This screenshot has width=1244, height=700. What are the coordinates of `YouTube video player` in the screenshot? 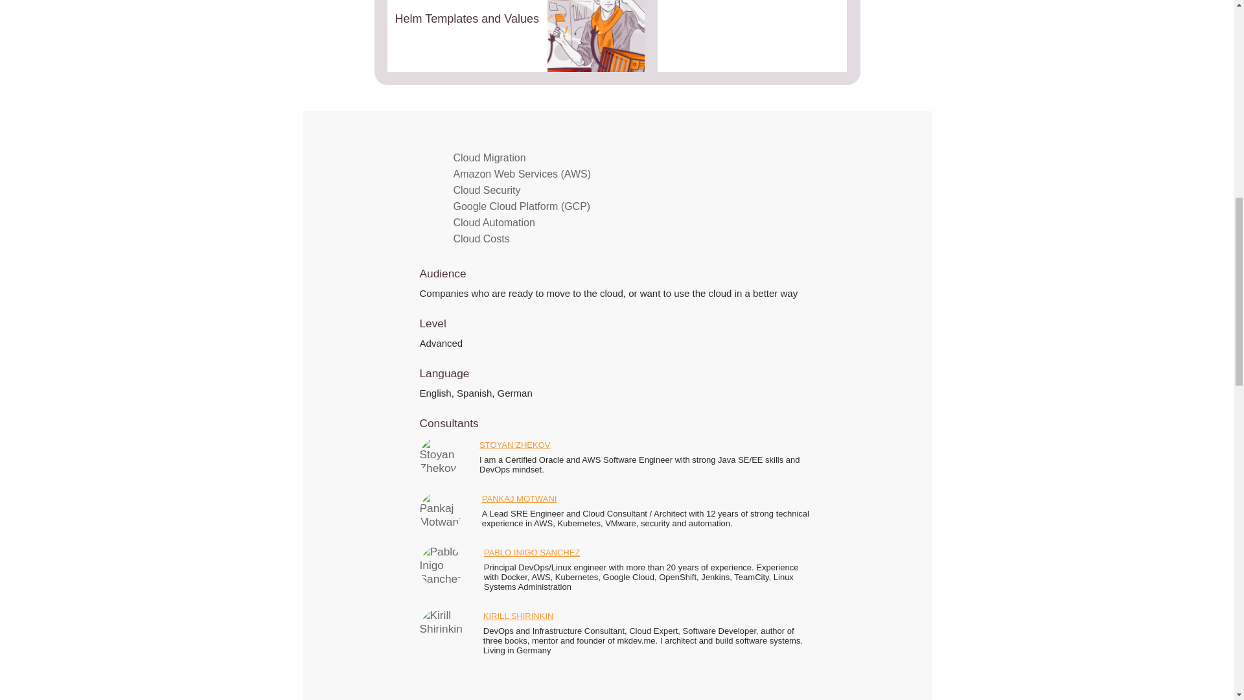 It's located at (755, 36).